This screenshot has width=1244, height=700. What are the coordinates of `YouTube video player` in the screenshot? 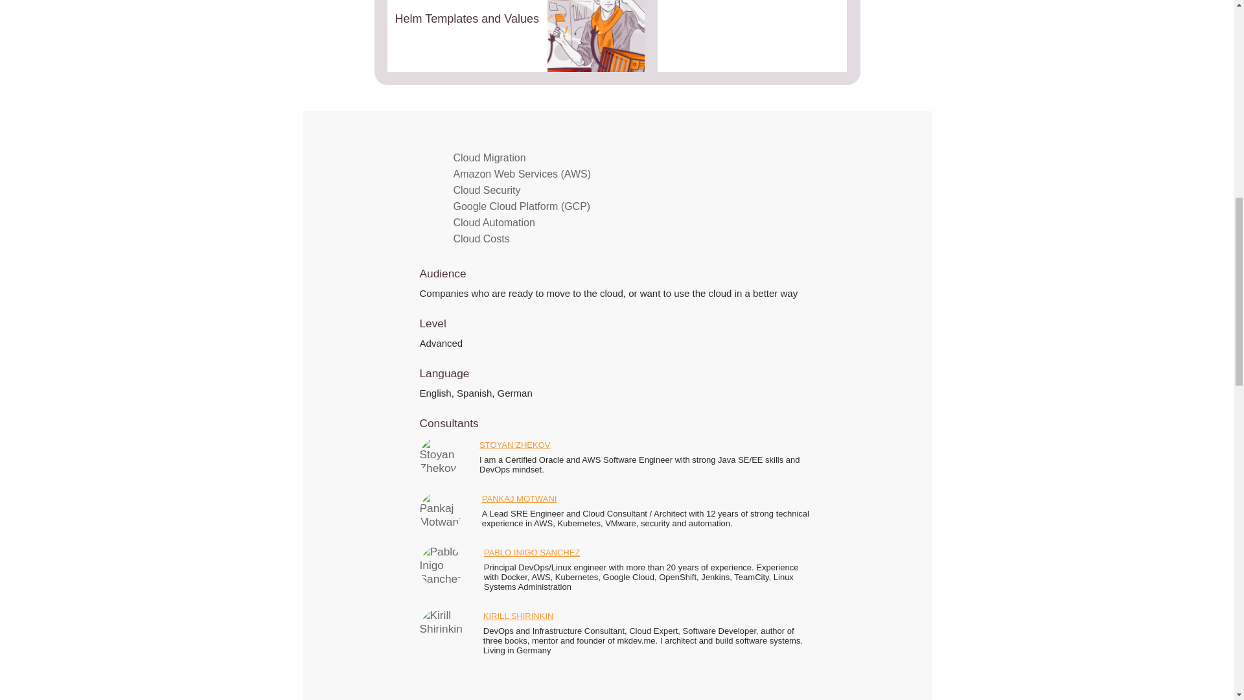 It's located at (755, 36).